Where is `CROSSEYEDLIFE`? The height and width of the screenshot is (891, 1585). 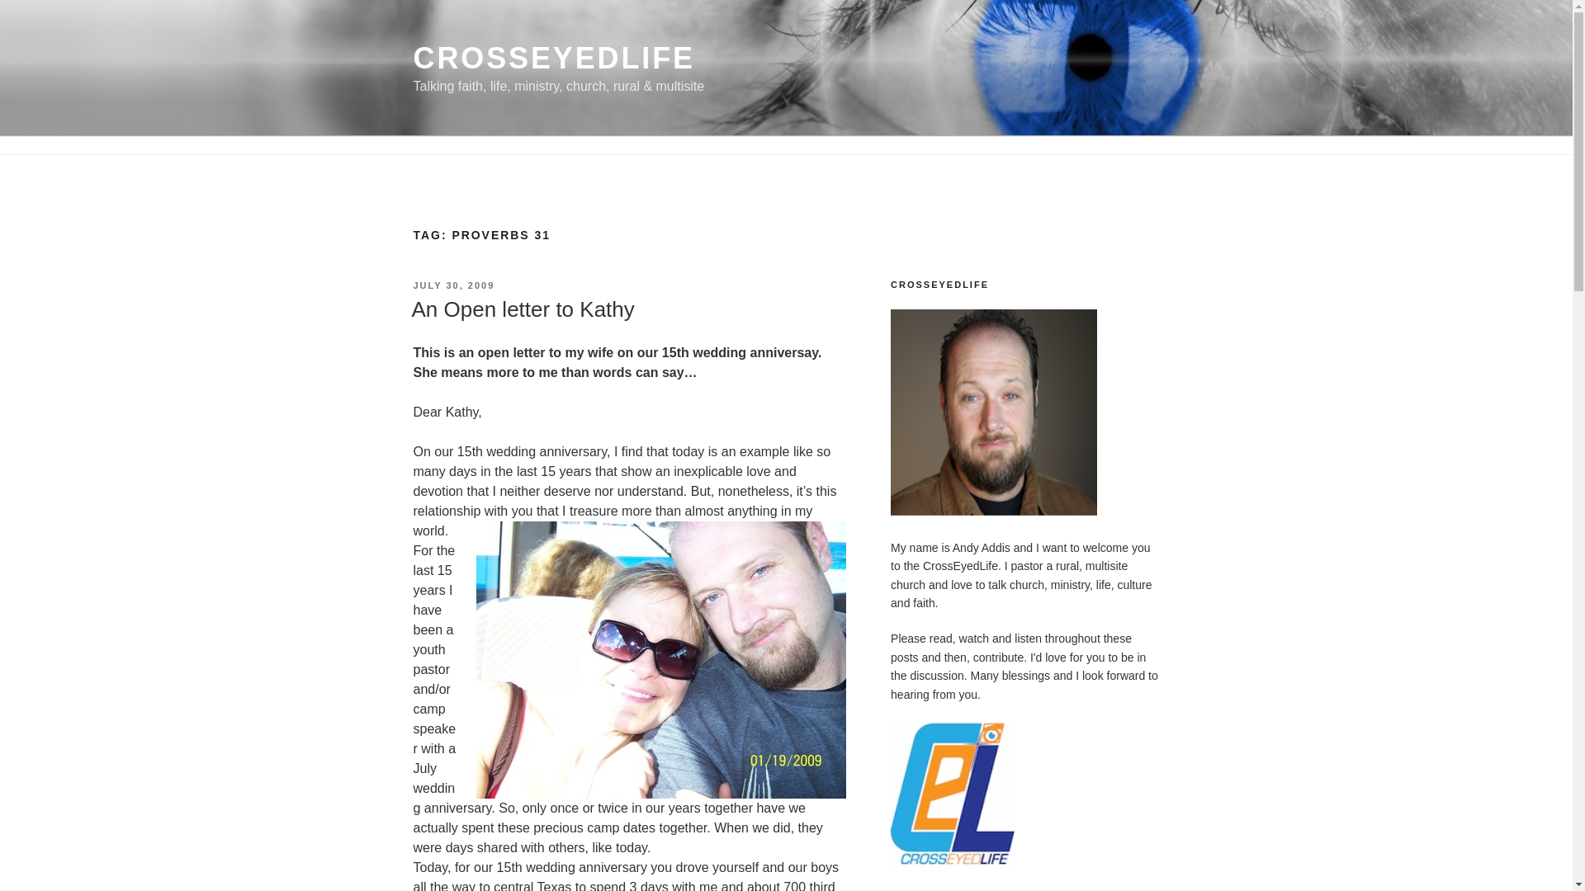
CROSSEYEDLIFE is located at coordinates (553, 58).